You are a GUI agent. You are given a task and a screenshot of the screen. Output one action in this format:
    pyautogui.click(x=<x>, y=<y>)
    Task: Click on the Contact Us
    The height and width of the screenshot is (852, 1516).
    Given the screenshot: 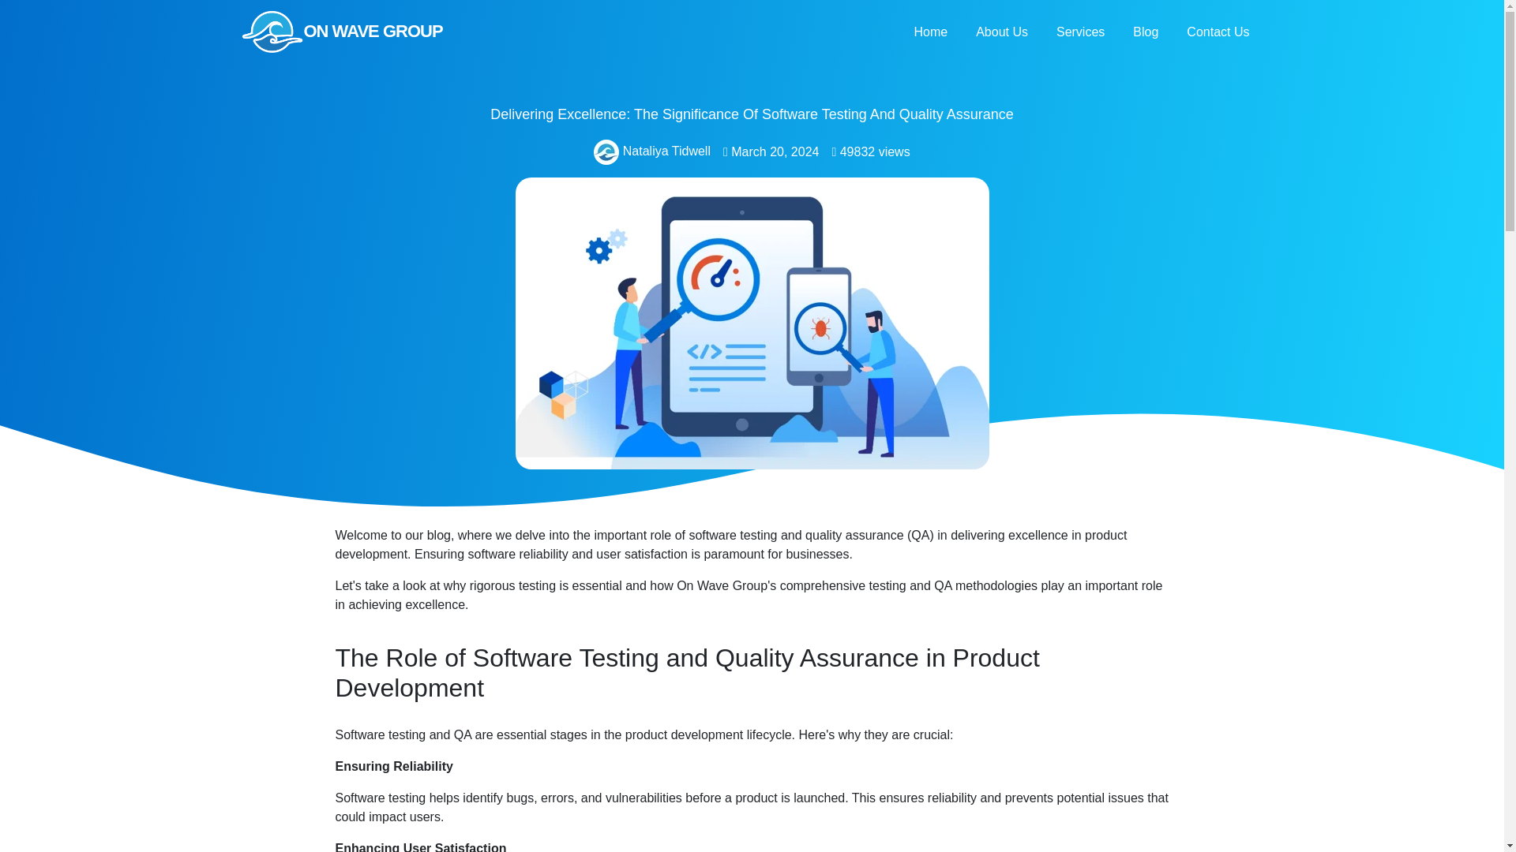 What is the action you would take?
    pyautogui.click(x=1218, y=32)
    